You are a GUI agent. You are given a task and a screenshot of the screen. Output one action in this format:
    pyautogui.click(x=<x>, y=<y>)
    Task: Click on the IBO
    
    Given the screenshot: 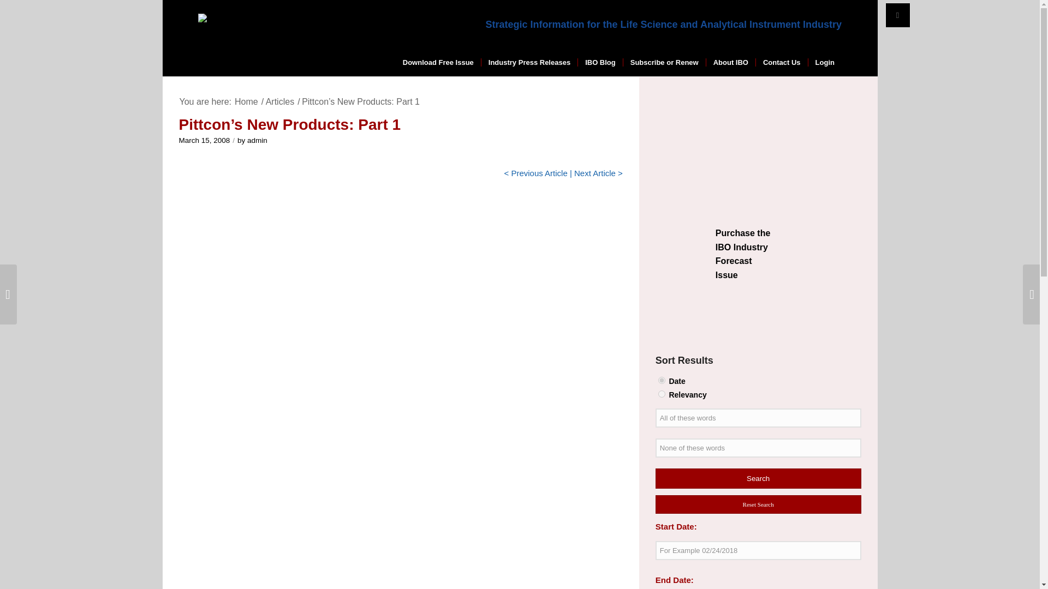 What is the action you would take?
    pyautogui.click(x=246, y=101)
    